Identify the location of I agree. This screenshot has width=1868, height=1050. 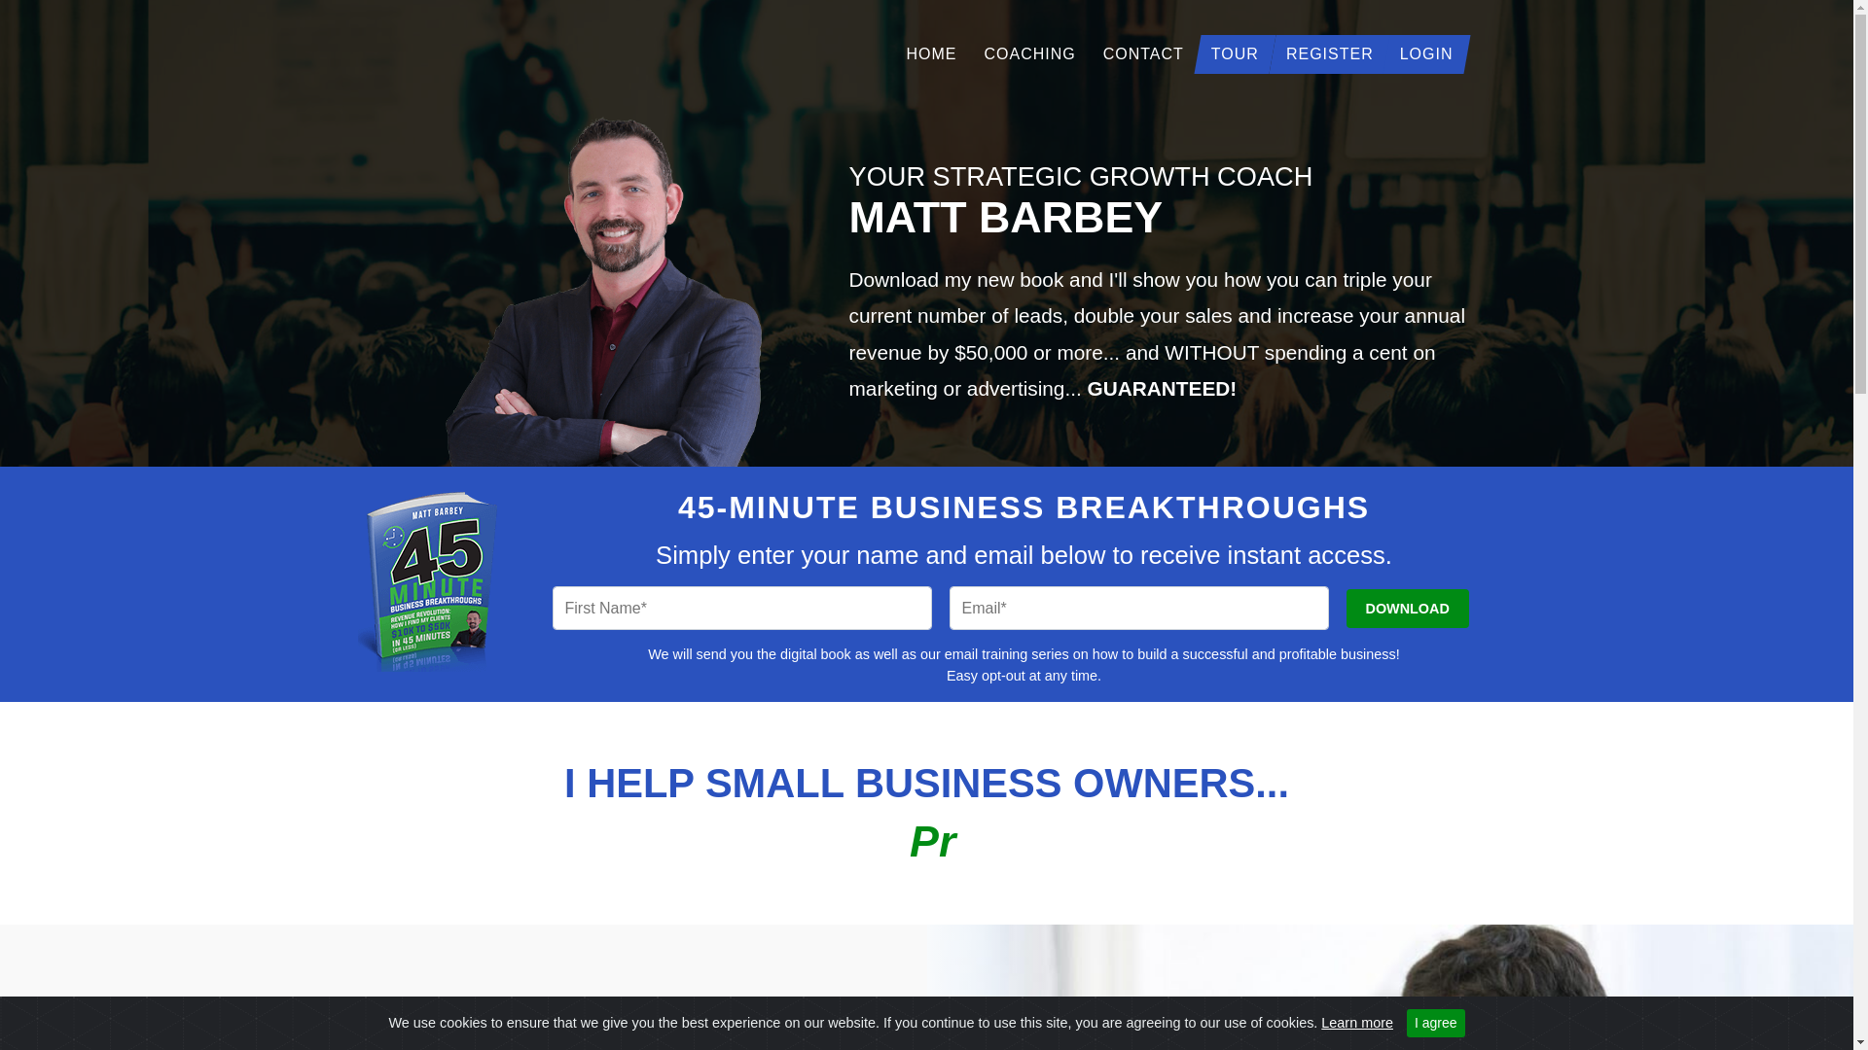
(1436, 1023).